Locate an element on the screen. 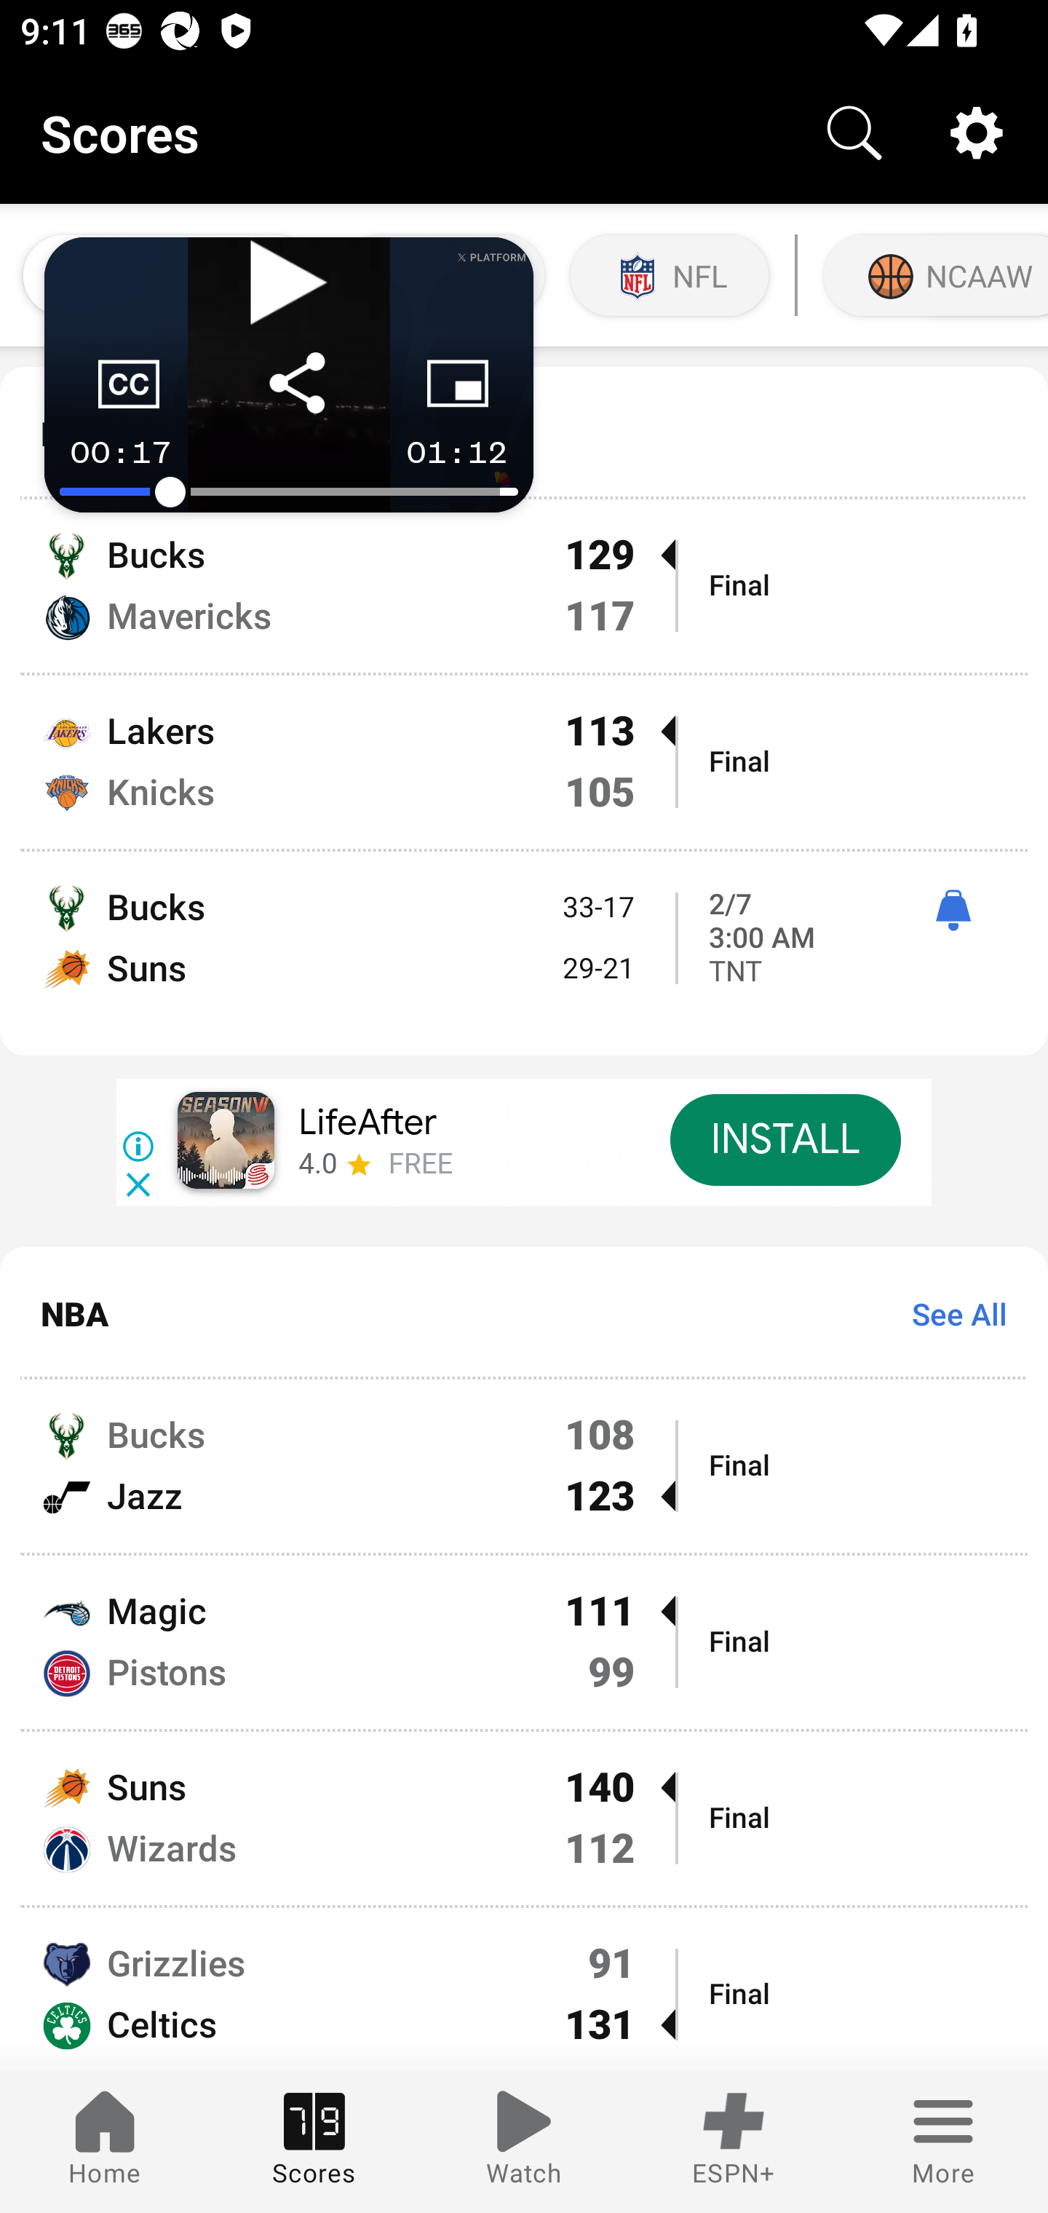  Watch is located at coordinates (524, 2142).